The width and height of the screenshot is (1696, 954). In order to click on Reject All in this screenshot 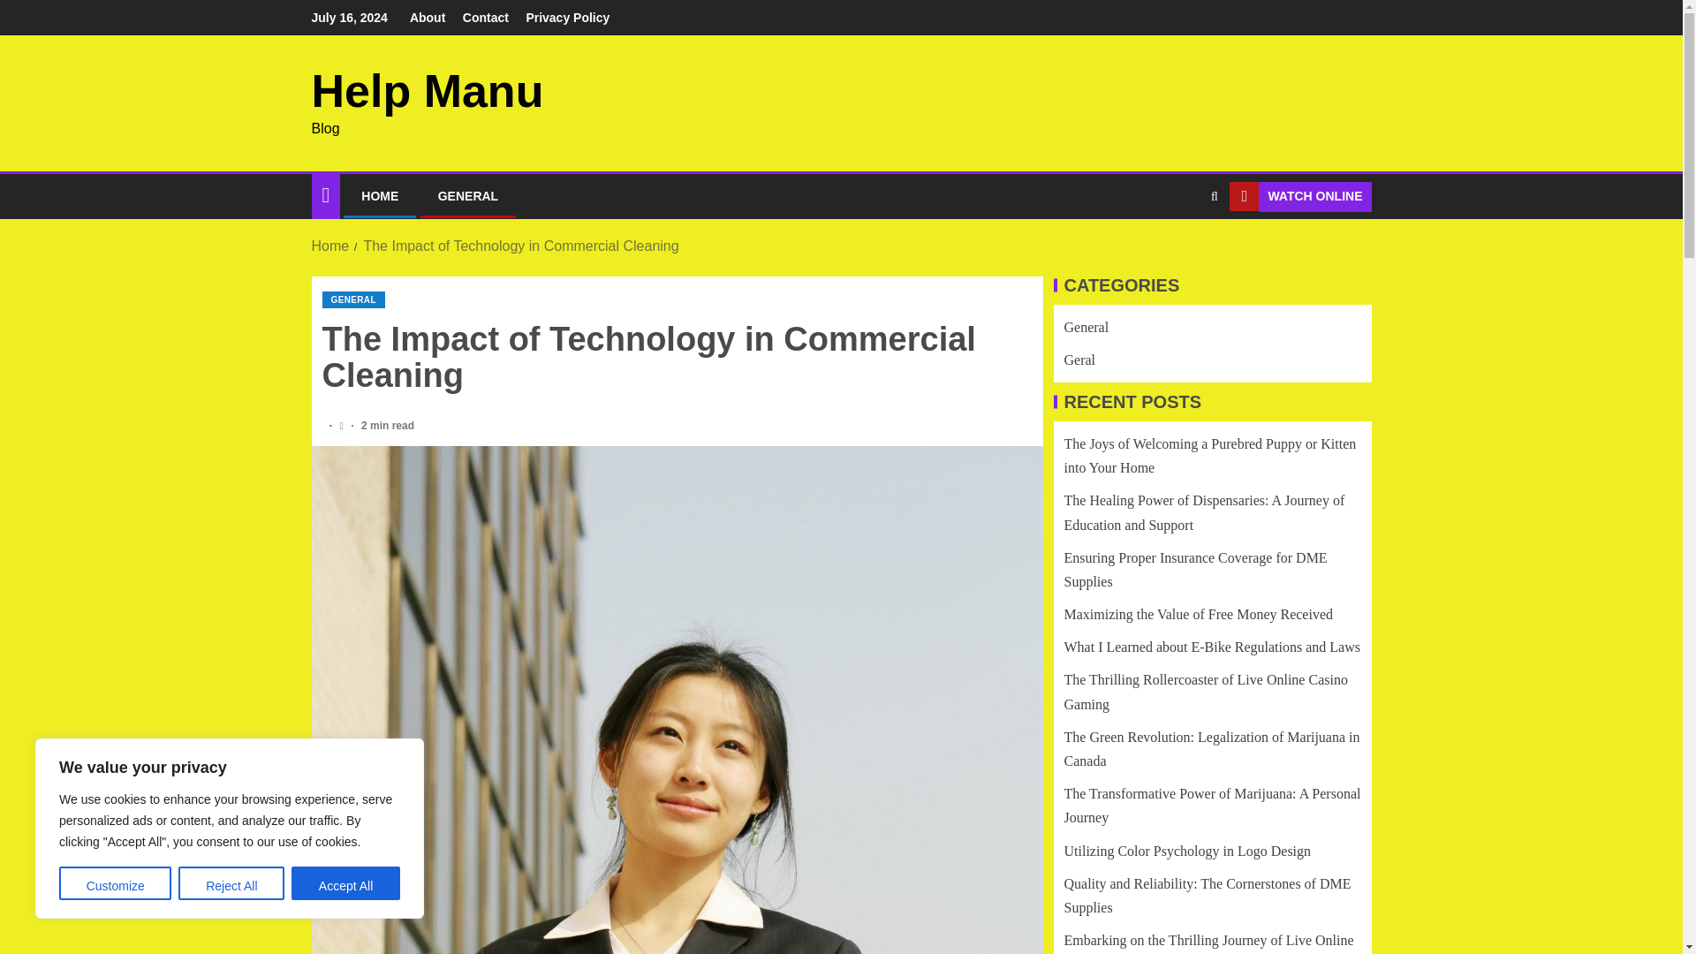, I will do `click(231, 883)`.